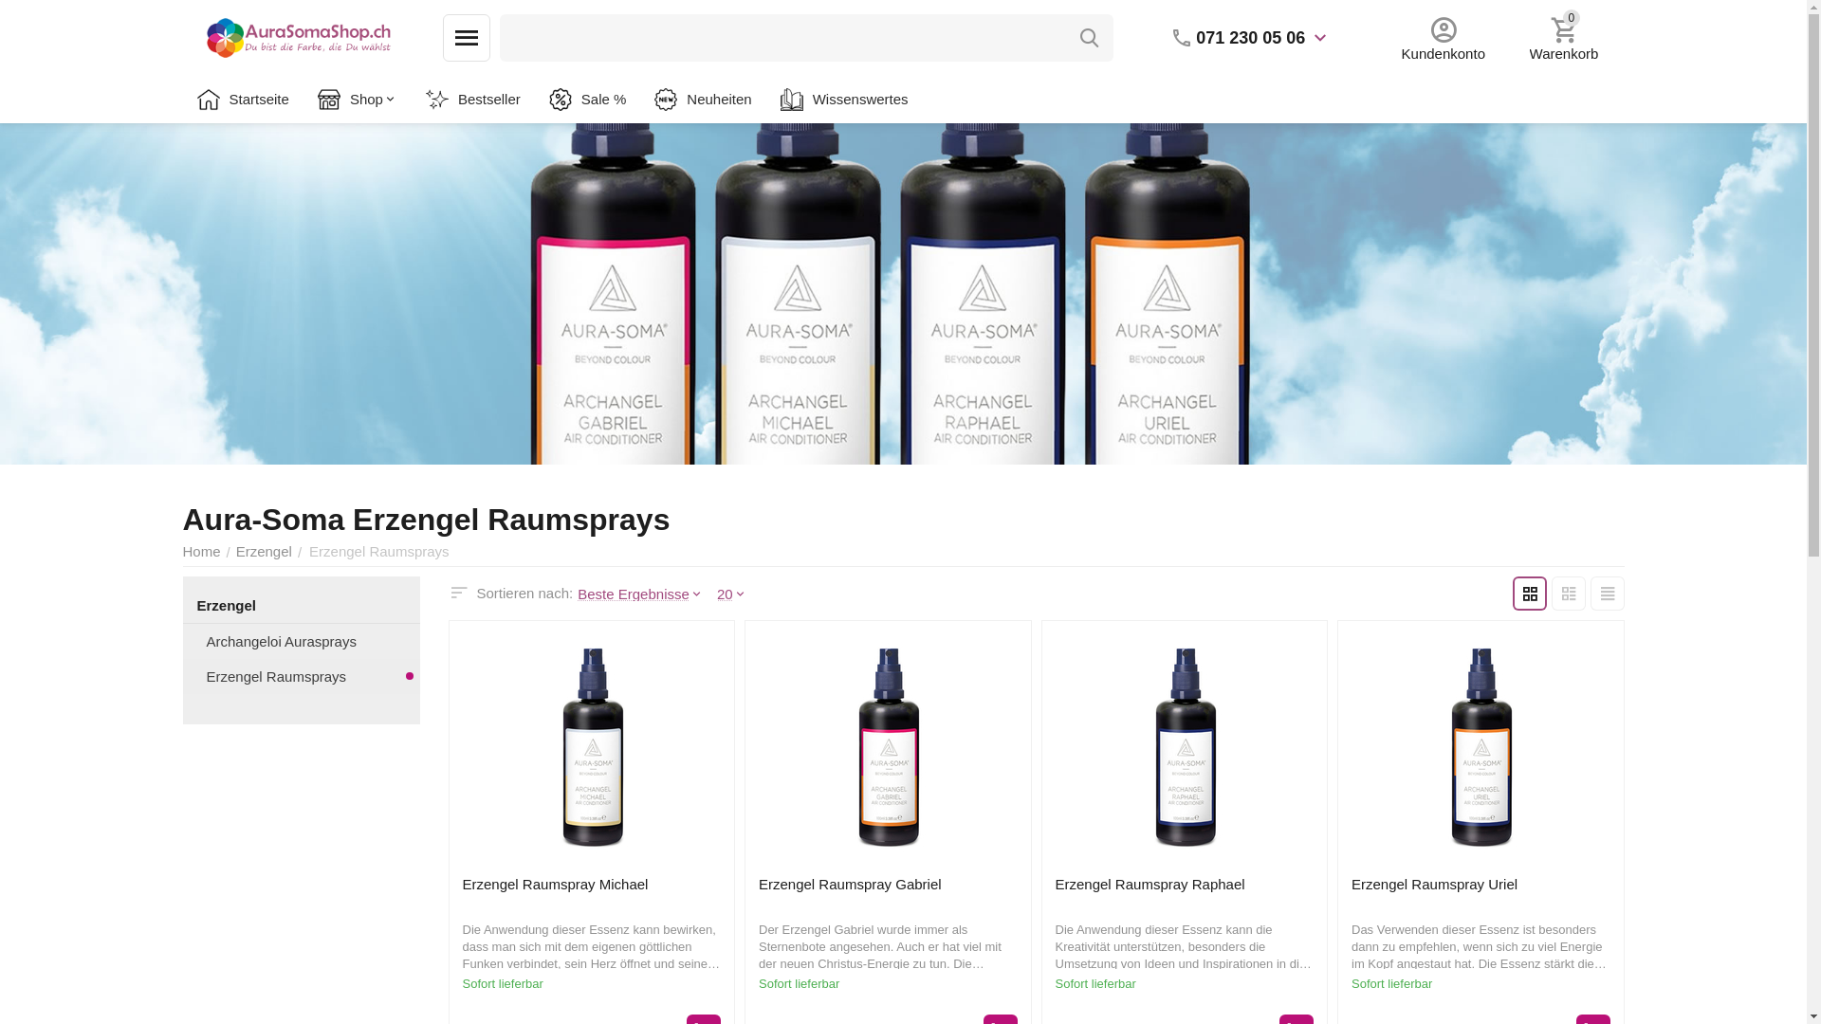 This screenshot has width=1821, height=1024. Describe the element at coordinates (1434, 885) in the screenshot. I see `Erzengel Raumspray Uriel` at that location.